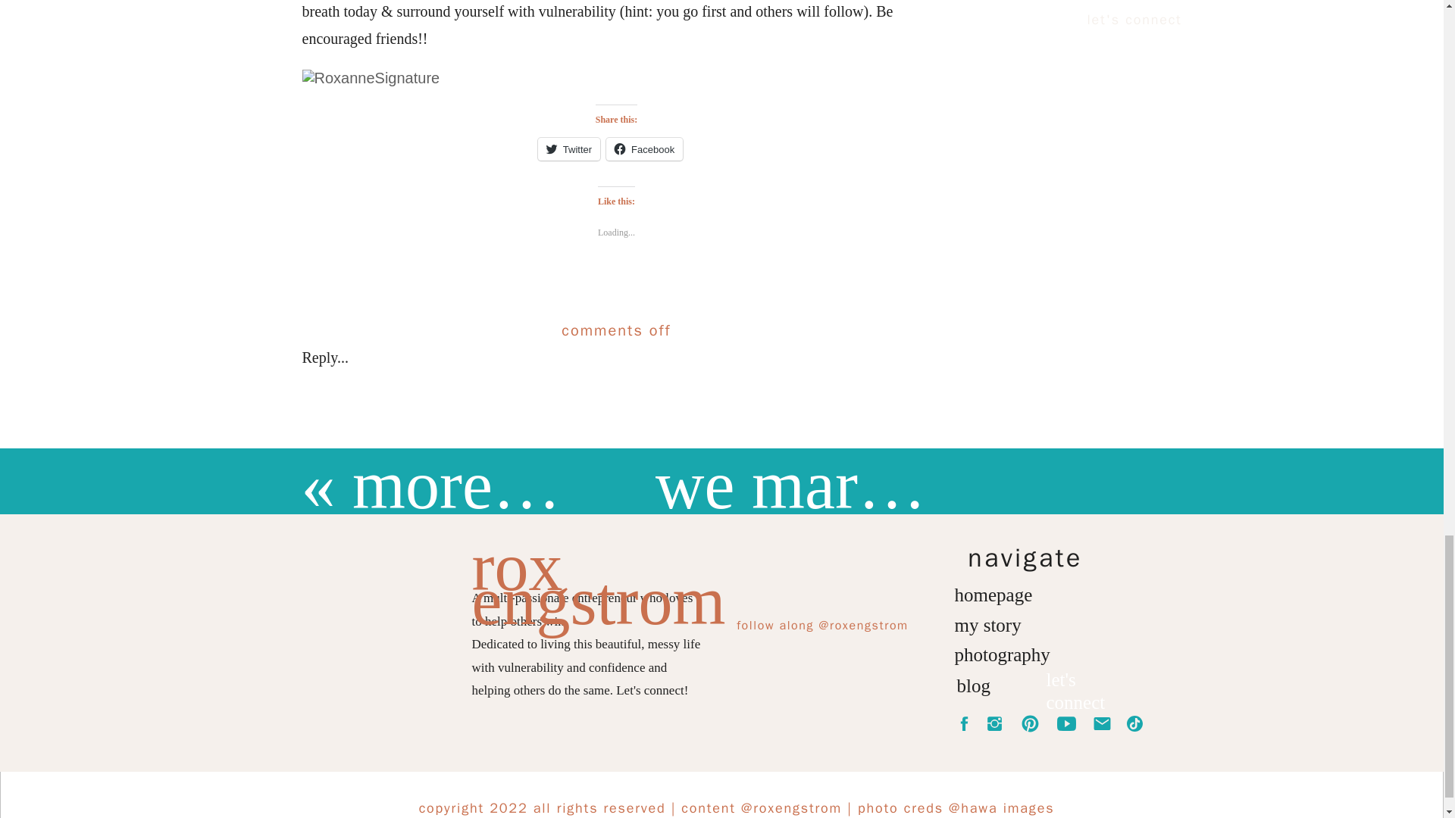 The height and width of the screenshot is (818, 1455). Describe the element at coordinates (568, 148) in the screenshot. I see `Click to share on Twitter` at that location.